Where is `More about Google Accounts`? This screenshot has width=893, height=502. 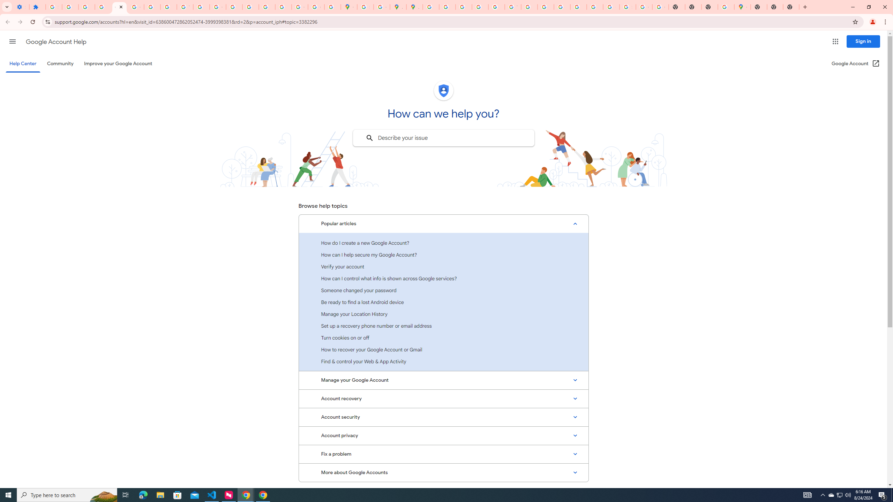
More about Google Accounts is located at coordinates (443, 473).